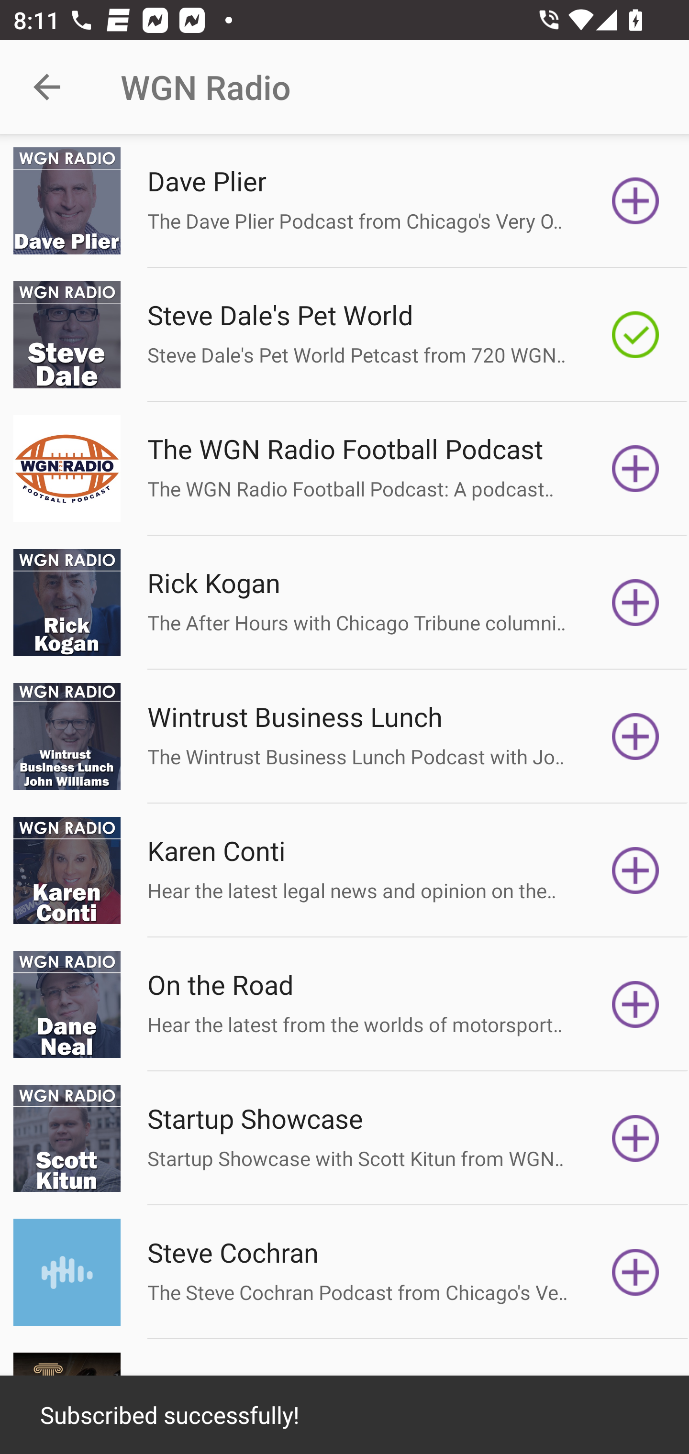 This screenshot has width=689, height=1454. I want to click on Subscribed, so click(635, 334).